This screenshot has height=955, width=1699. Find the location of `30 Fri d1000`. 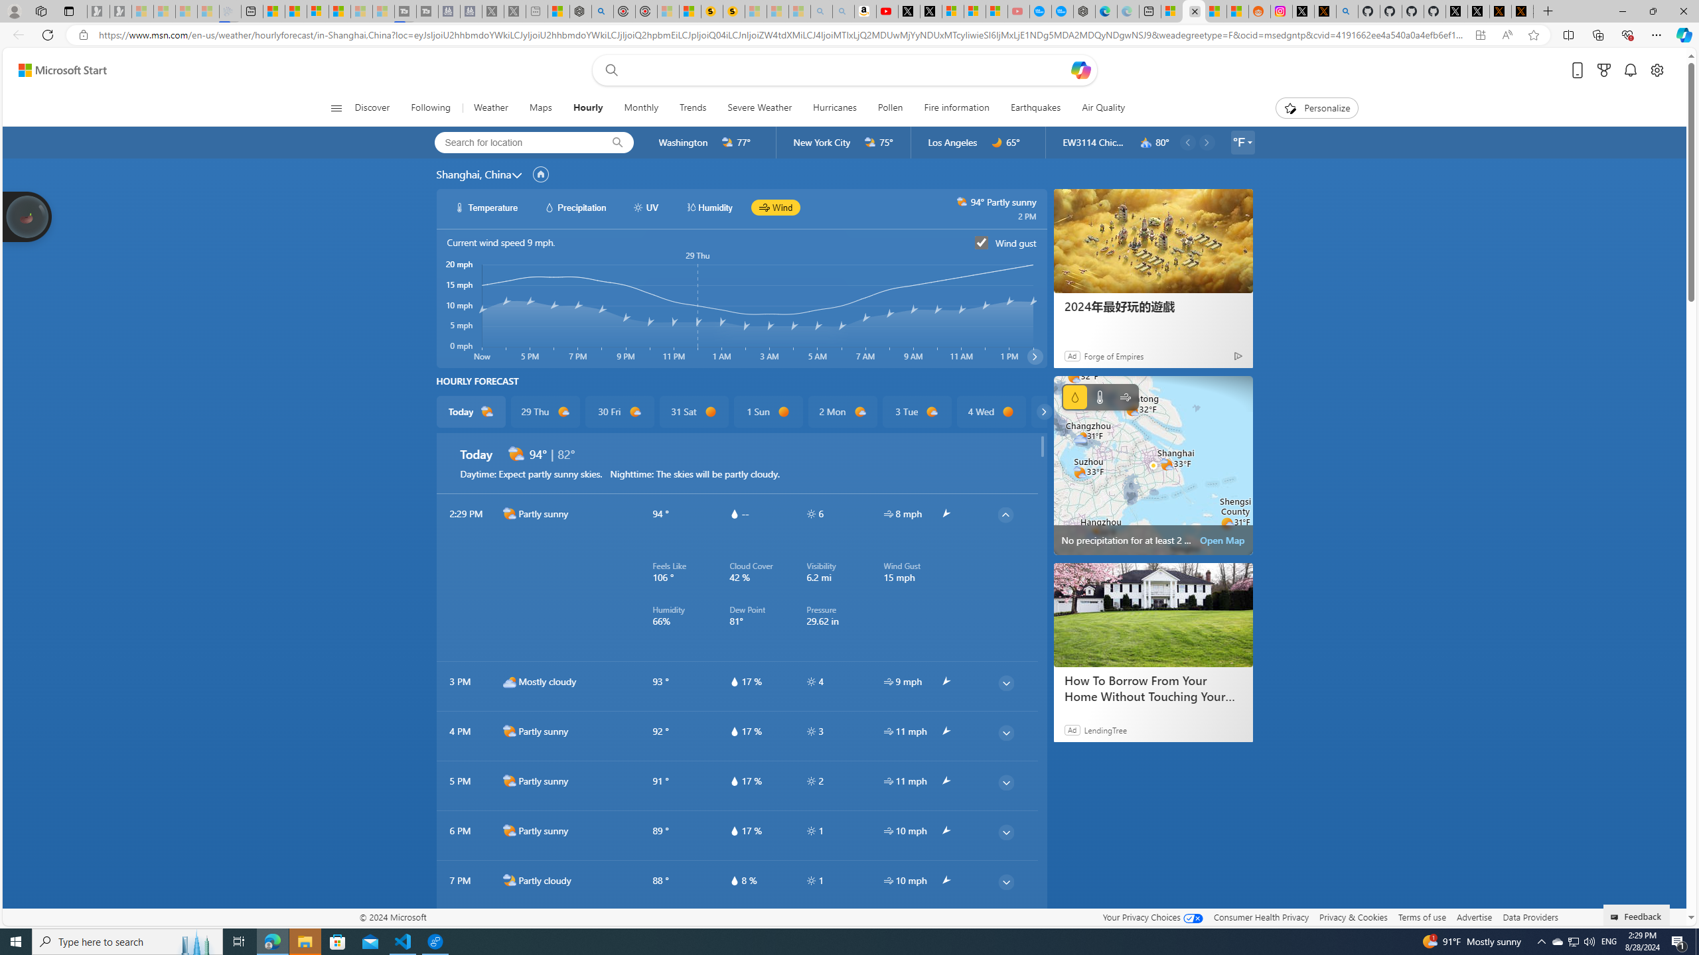

30 Fri d1000 is located at coordinates (619, 412).